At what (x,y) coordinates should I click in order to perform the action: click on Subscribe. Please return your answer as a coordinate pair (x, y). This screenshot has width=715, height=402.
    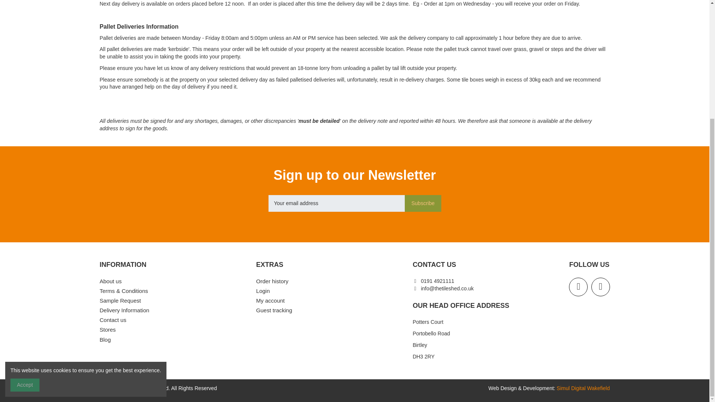
    Looking at the image, I should click on (423, 203).